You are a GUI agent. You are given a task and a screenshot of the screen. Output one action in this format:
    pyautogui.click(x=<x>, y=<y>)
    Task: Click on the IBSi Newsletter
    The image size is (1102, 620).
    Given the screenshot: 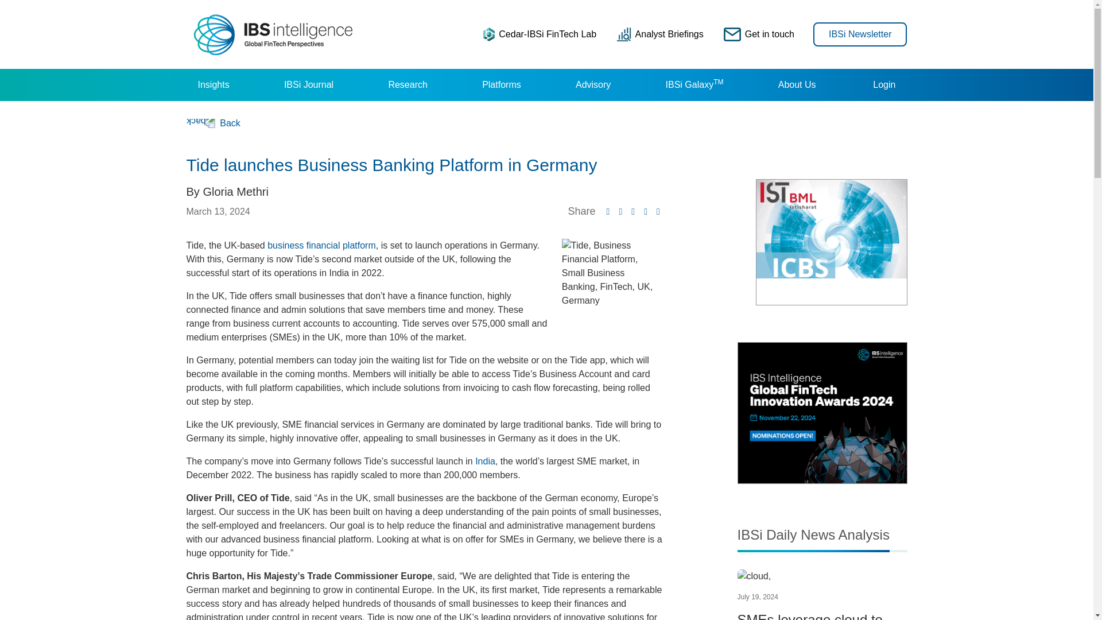 What is the action you would take?
    pyautogui.click(x=860, y=33)
    